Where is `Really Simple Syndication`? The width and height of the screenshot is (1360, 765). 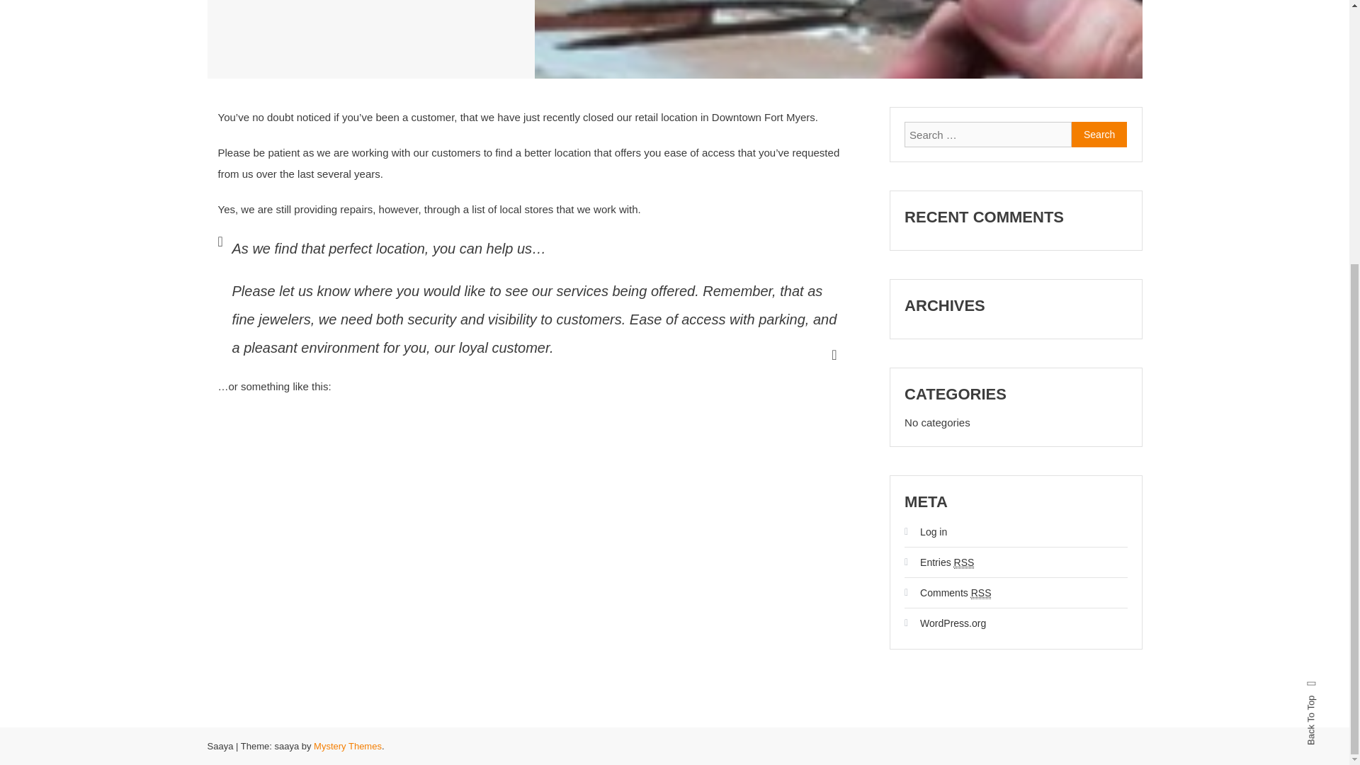
Really Simple Syndication is located at coordinates (980, 593).